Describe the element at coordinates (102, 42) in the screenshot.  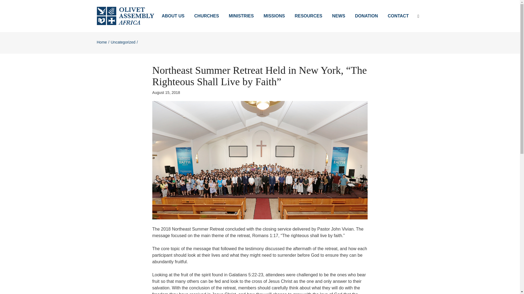
I see `Home` at that location.